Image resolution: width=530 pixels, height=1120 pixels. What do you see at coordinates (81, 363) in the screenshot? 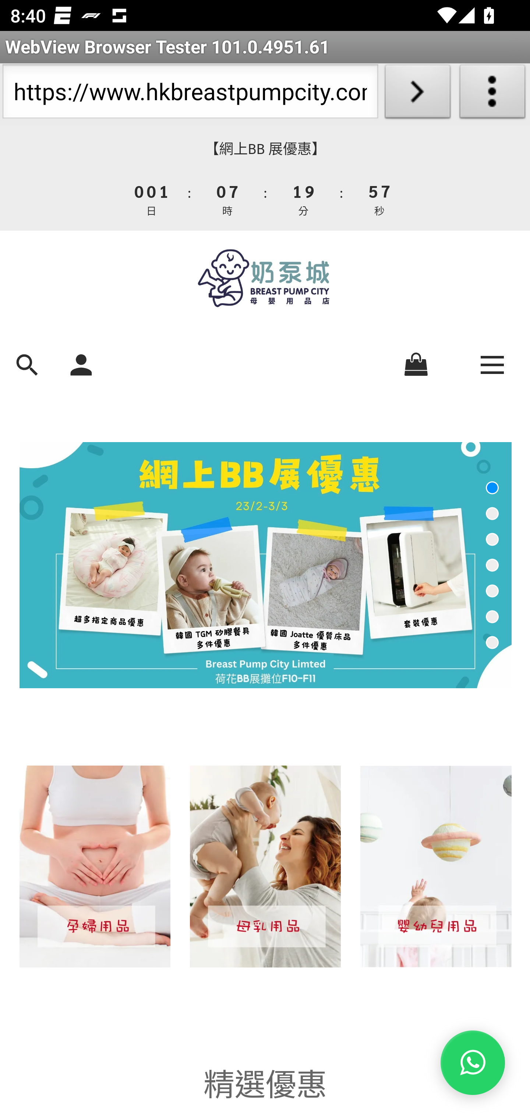
I see `sign_in` at bounding box center [81, 363].